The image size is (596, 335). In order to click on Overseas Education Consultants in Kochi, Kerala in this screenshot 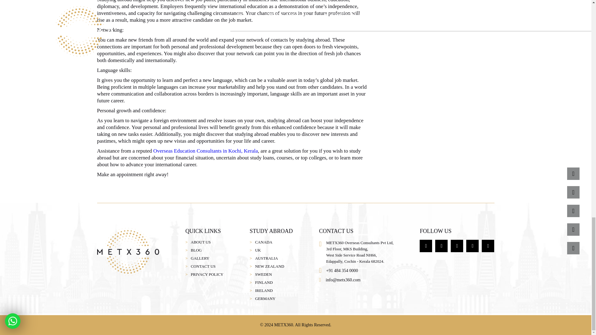, I will do `click(205, 151)`.